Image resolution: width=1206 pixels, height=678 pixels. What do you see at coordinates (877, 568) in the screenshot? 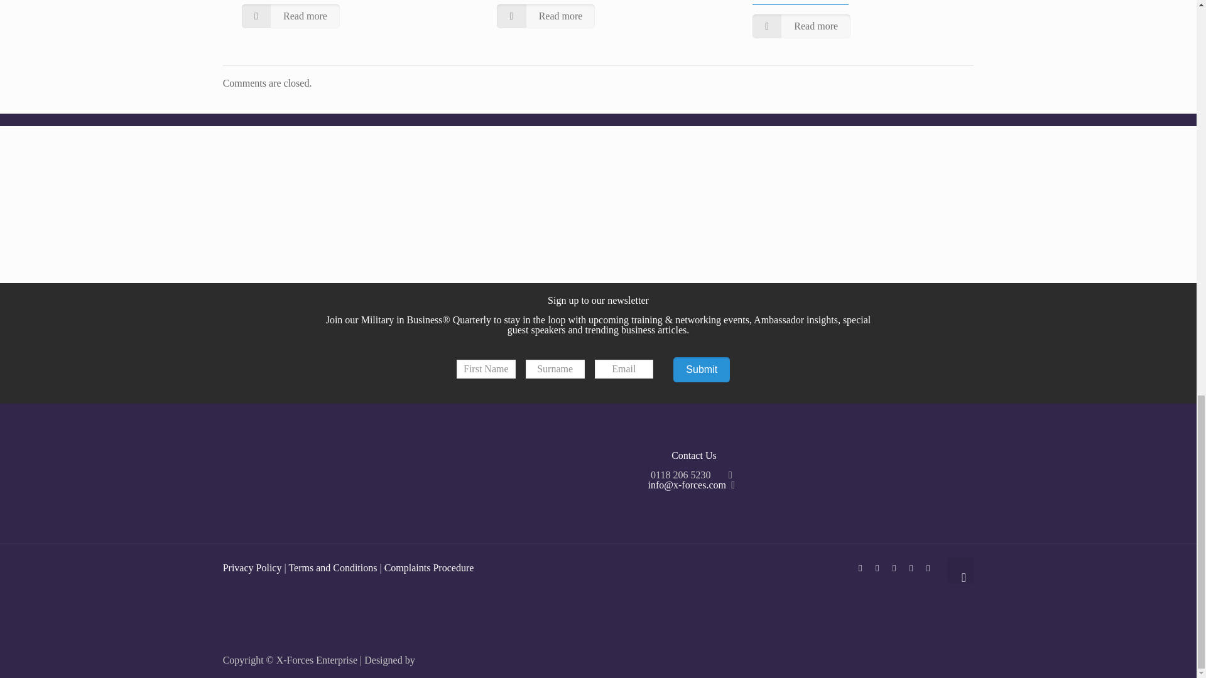
I see `Twitter` at bounding box center [877, 568].